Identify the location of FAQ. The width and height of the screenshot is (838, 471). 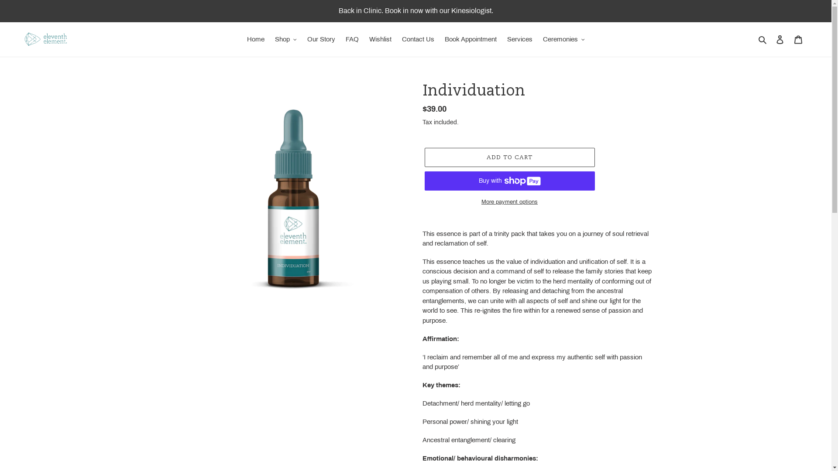
(352, 39).